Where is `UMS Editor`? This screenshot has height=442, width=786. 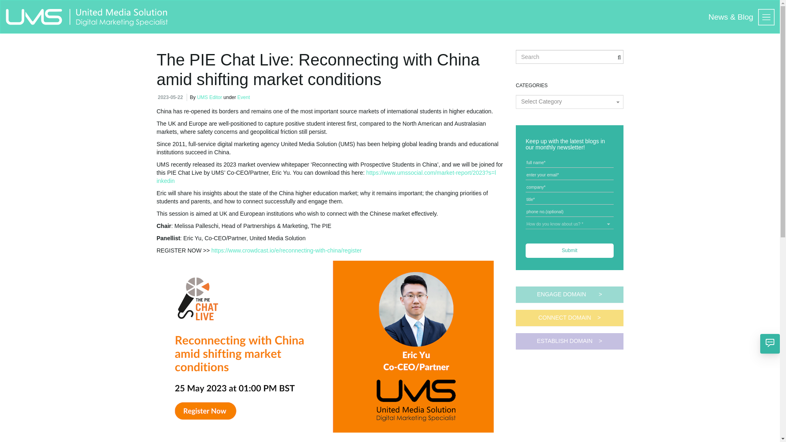 UMS Editor is located at coordinates (209, 97).